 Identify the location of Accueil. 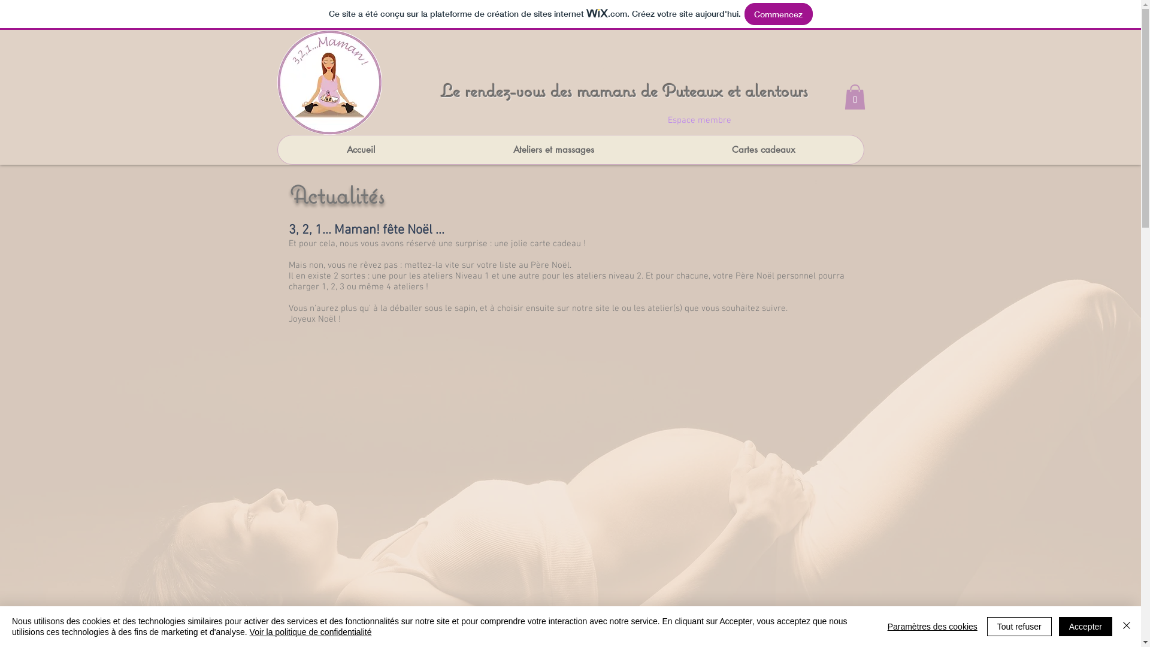
(361, 150).